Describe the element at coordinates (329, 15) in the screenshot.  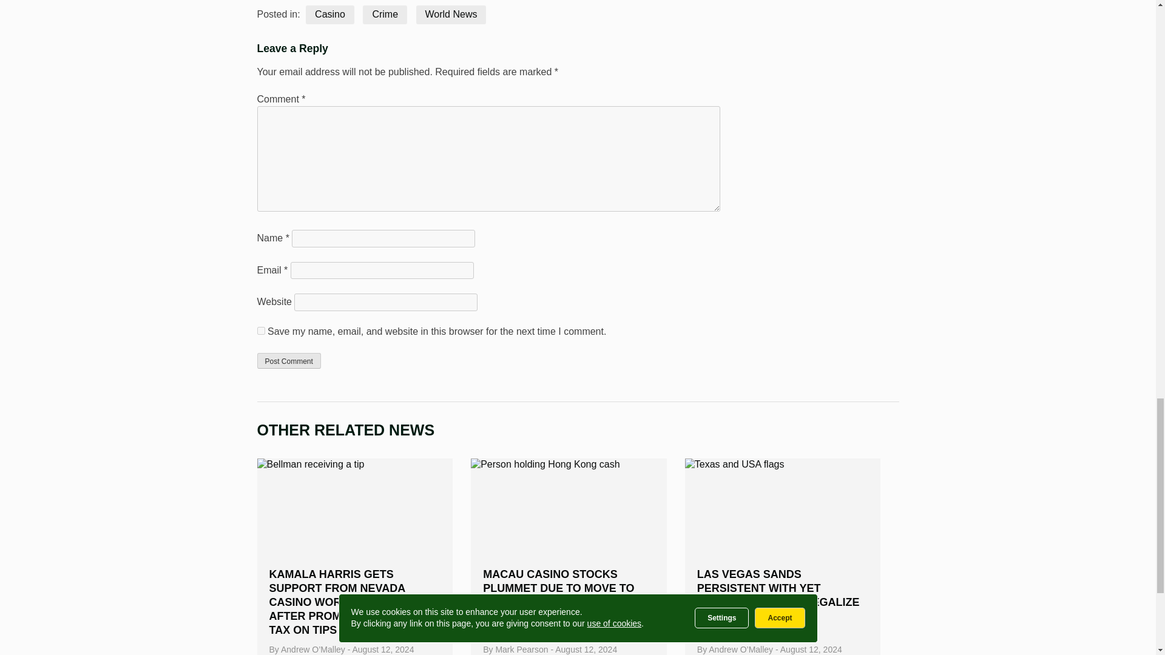
I see `Casino` at that location.